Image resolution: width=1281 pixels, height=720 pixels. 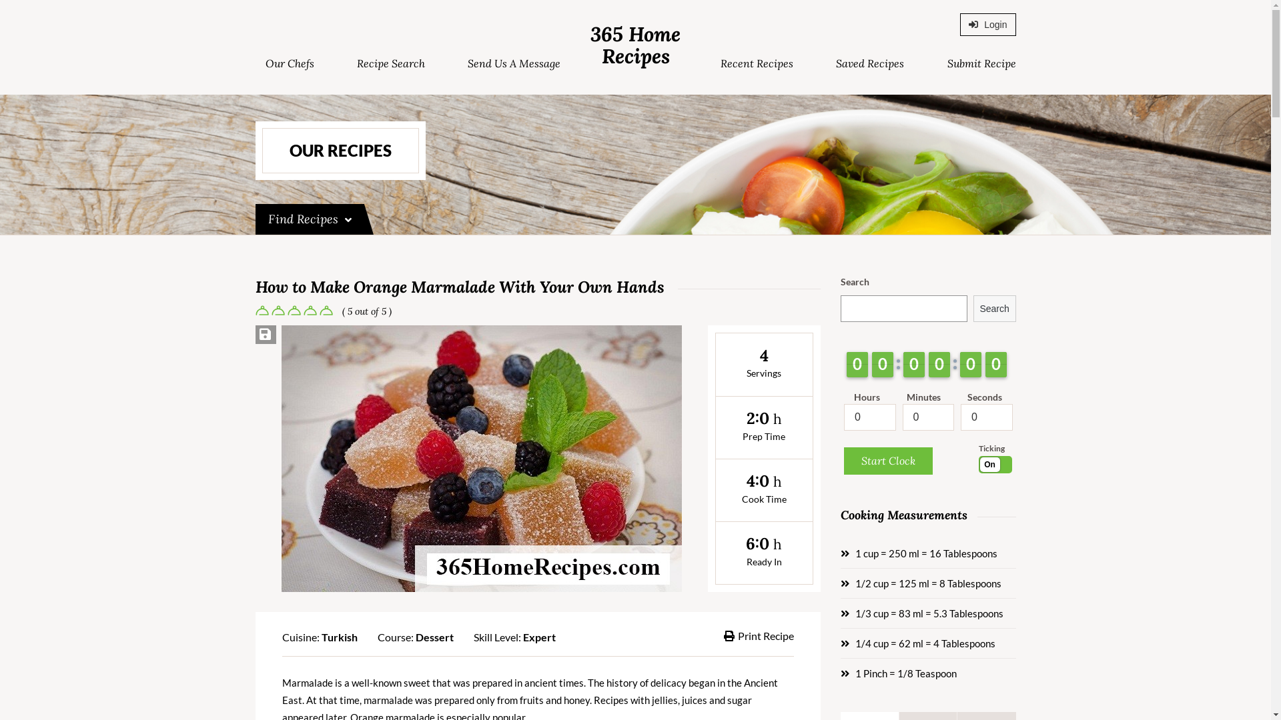 I want to click on Search, so click(x=995, y=309).